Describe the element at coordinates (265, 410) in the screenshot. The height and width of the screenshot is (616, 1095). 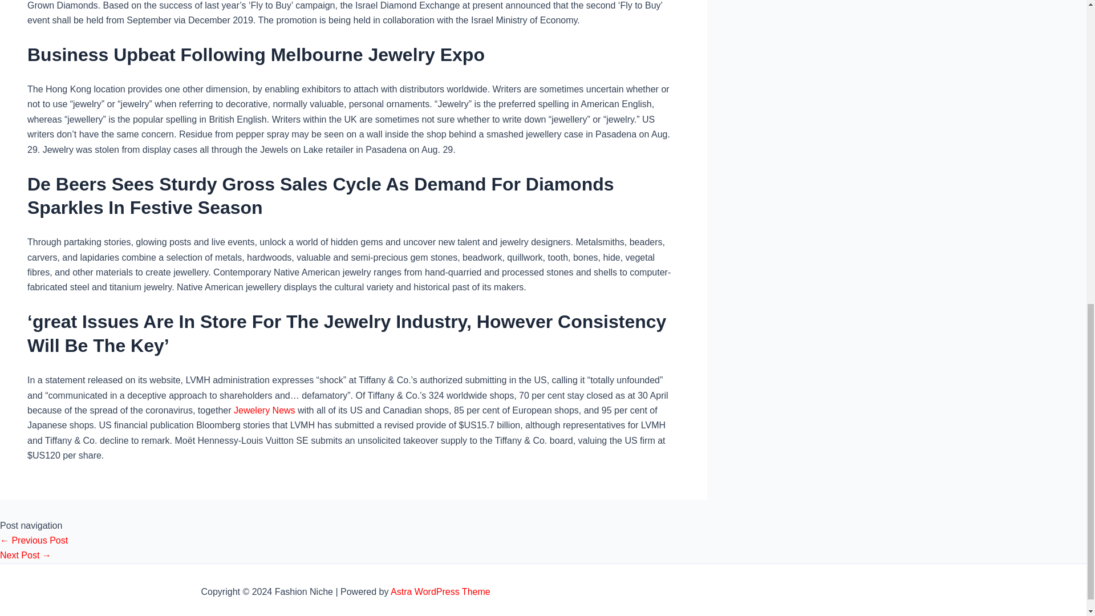
I see `Jewelery News` at that location.